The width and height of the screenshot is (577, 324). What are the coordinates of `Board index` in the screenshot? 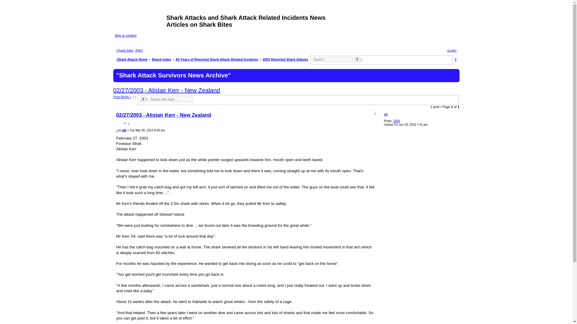 It's located at (162, 59).